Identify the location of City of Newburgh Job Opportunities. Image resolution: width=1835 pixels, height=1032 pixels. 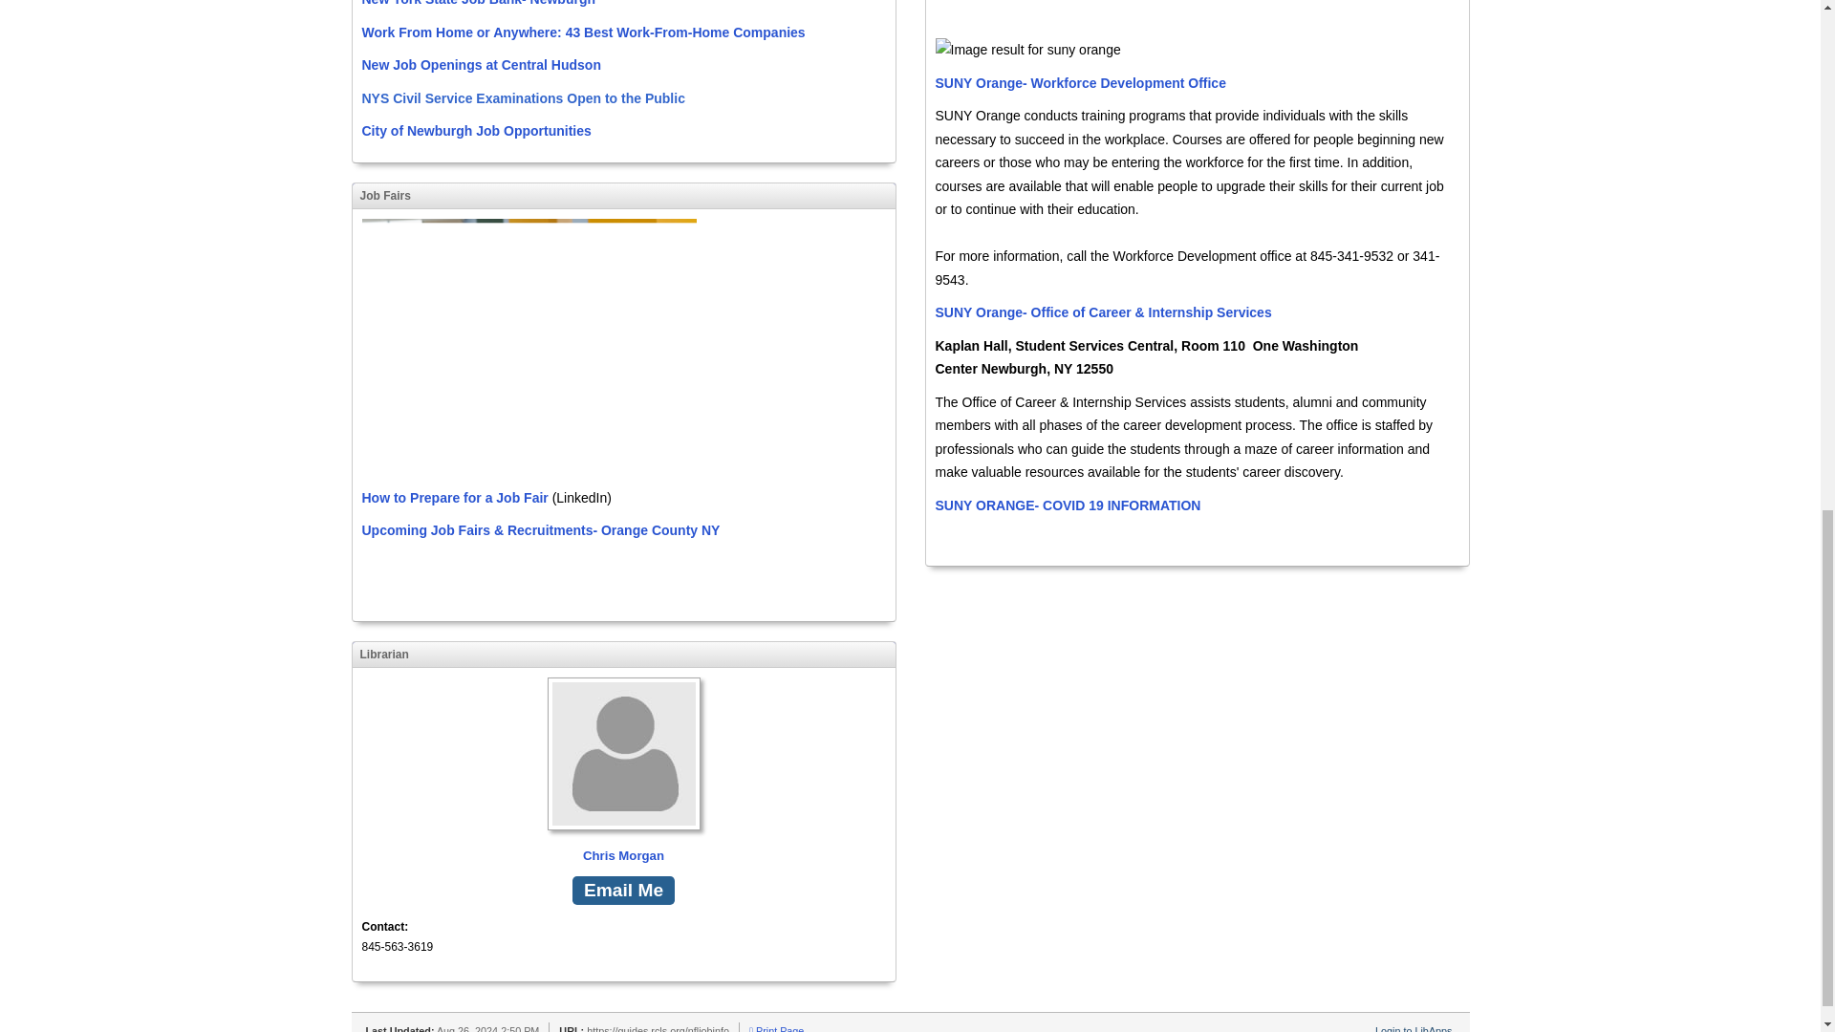
(476, 130).